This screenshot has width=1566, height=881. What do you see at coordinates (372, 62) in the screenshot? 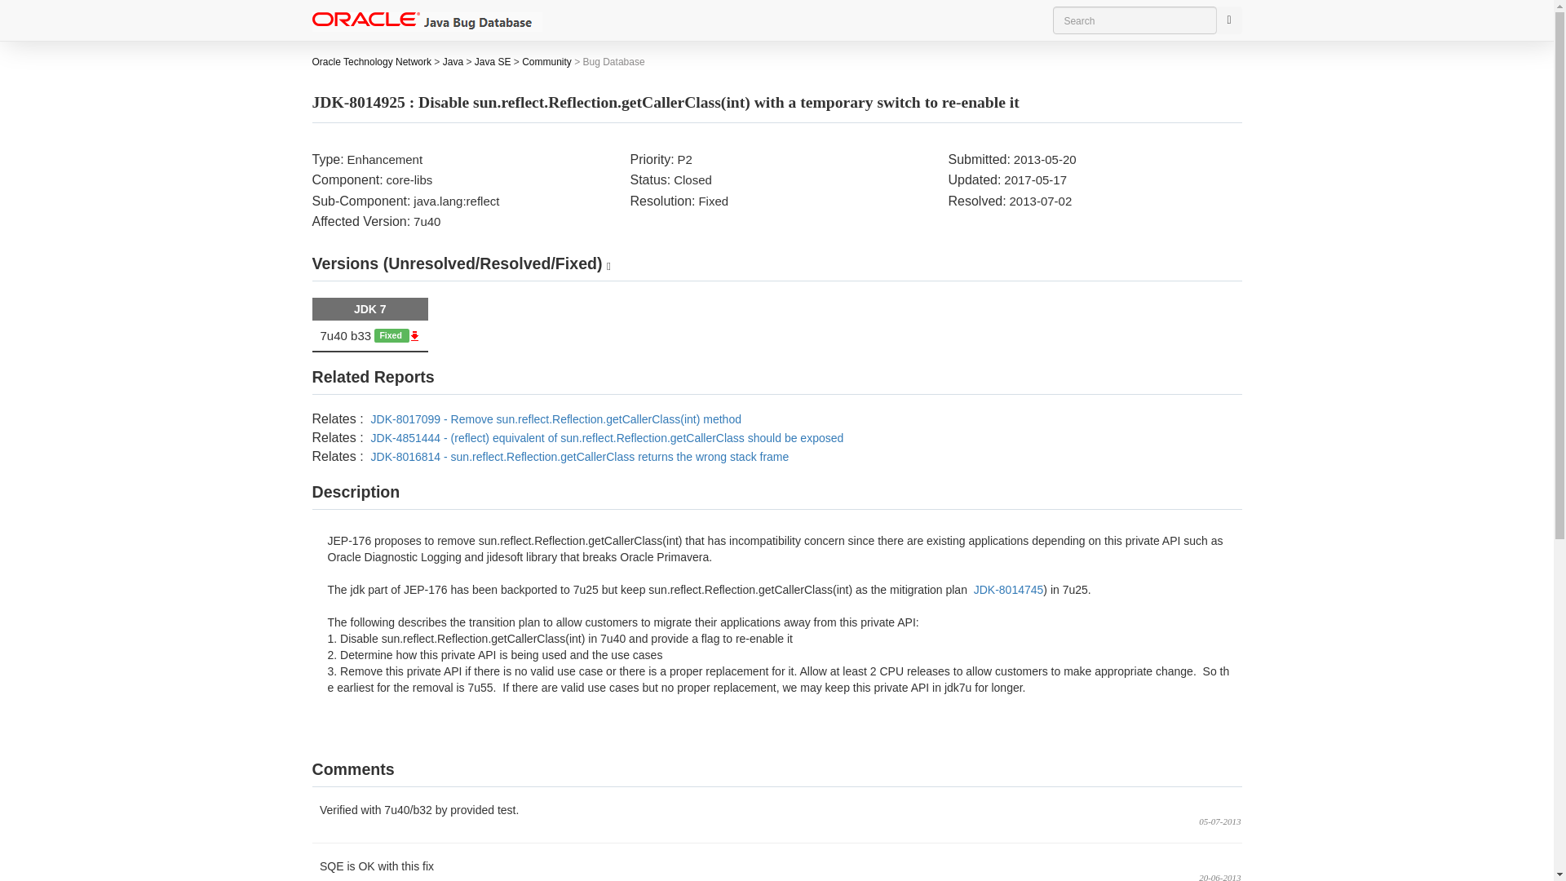
I see `Oracle Technology Network` at bounding box center [372, 62].